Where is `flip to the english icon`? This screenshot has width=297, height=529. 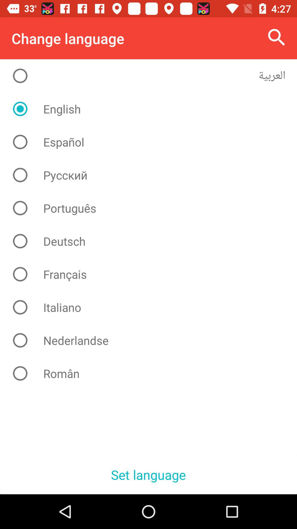 flip to the english icon is located at coordinates (153, 109).